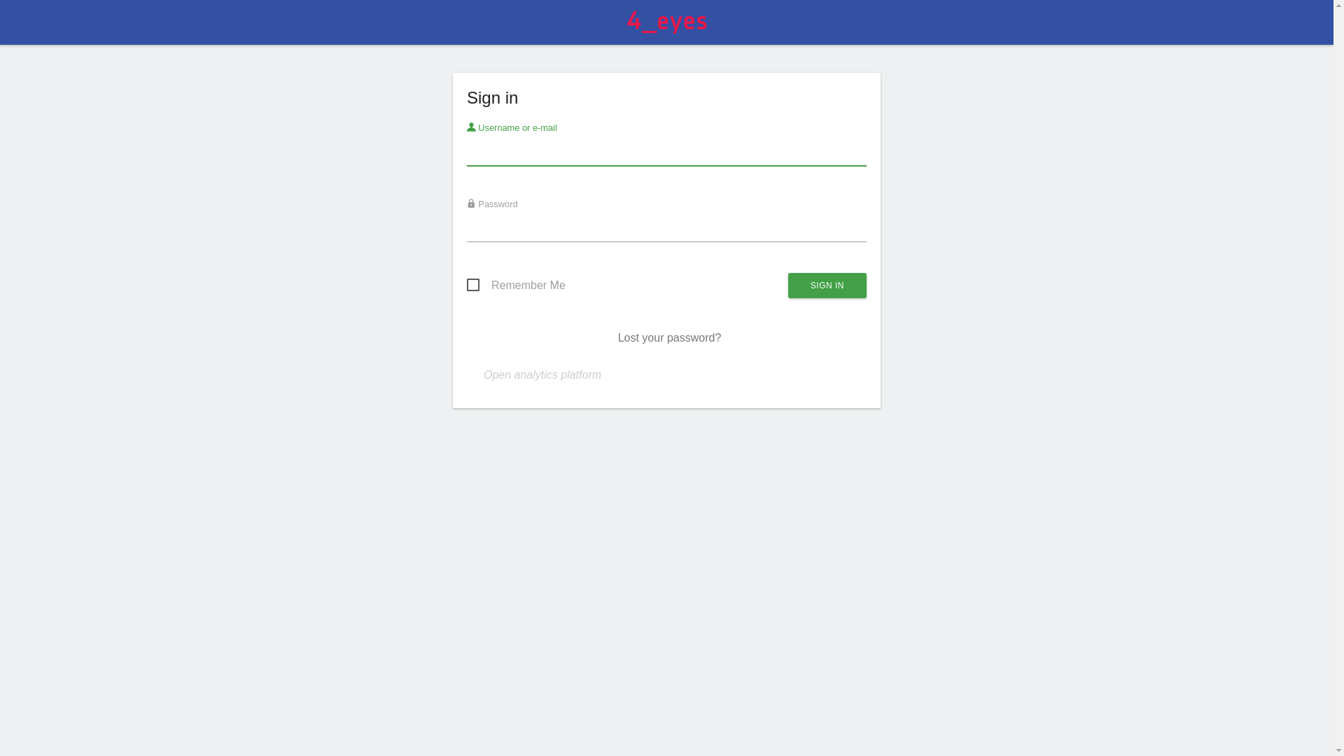 Image resolution: width=1344 pixels, height=756 pixels. What do you see at coordinates (666, 27) in the screenshot?
I see `Powered by Matomo` at bounding box center [666, 27].